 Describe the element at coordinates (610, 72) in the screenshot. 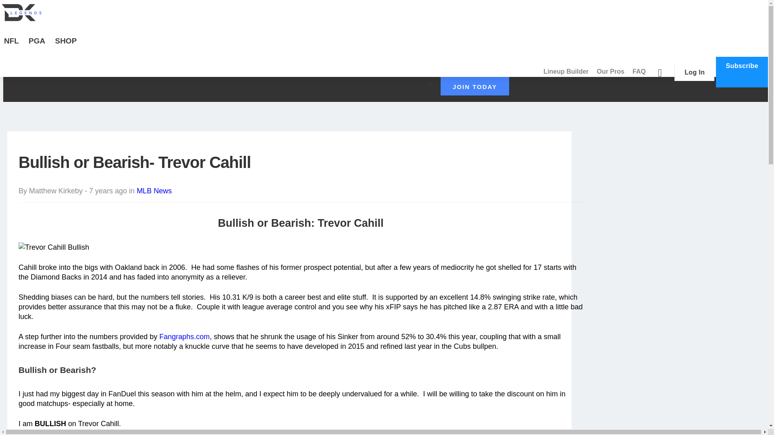

I see `Our Pros` at that location.